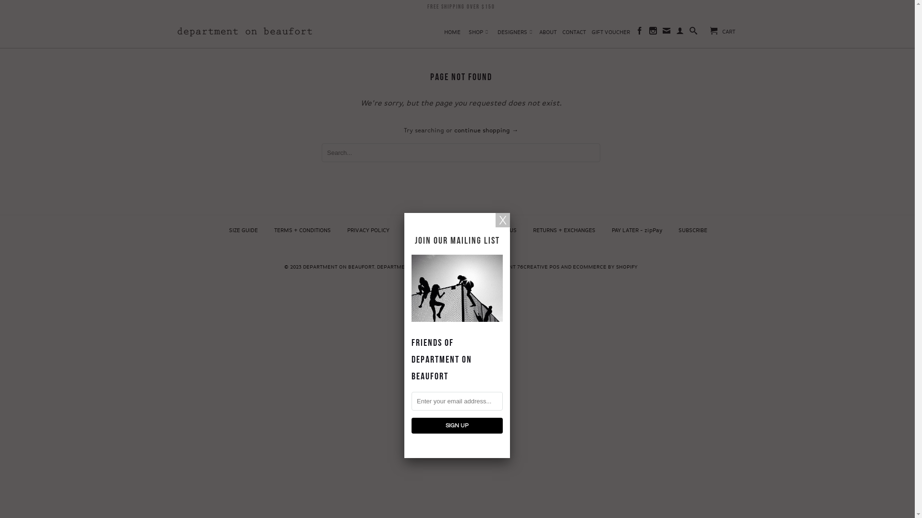  Describe the element at coordinates (611, 35) in the screenshot. I see `GIFT VOUCHER` at that location.